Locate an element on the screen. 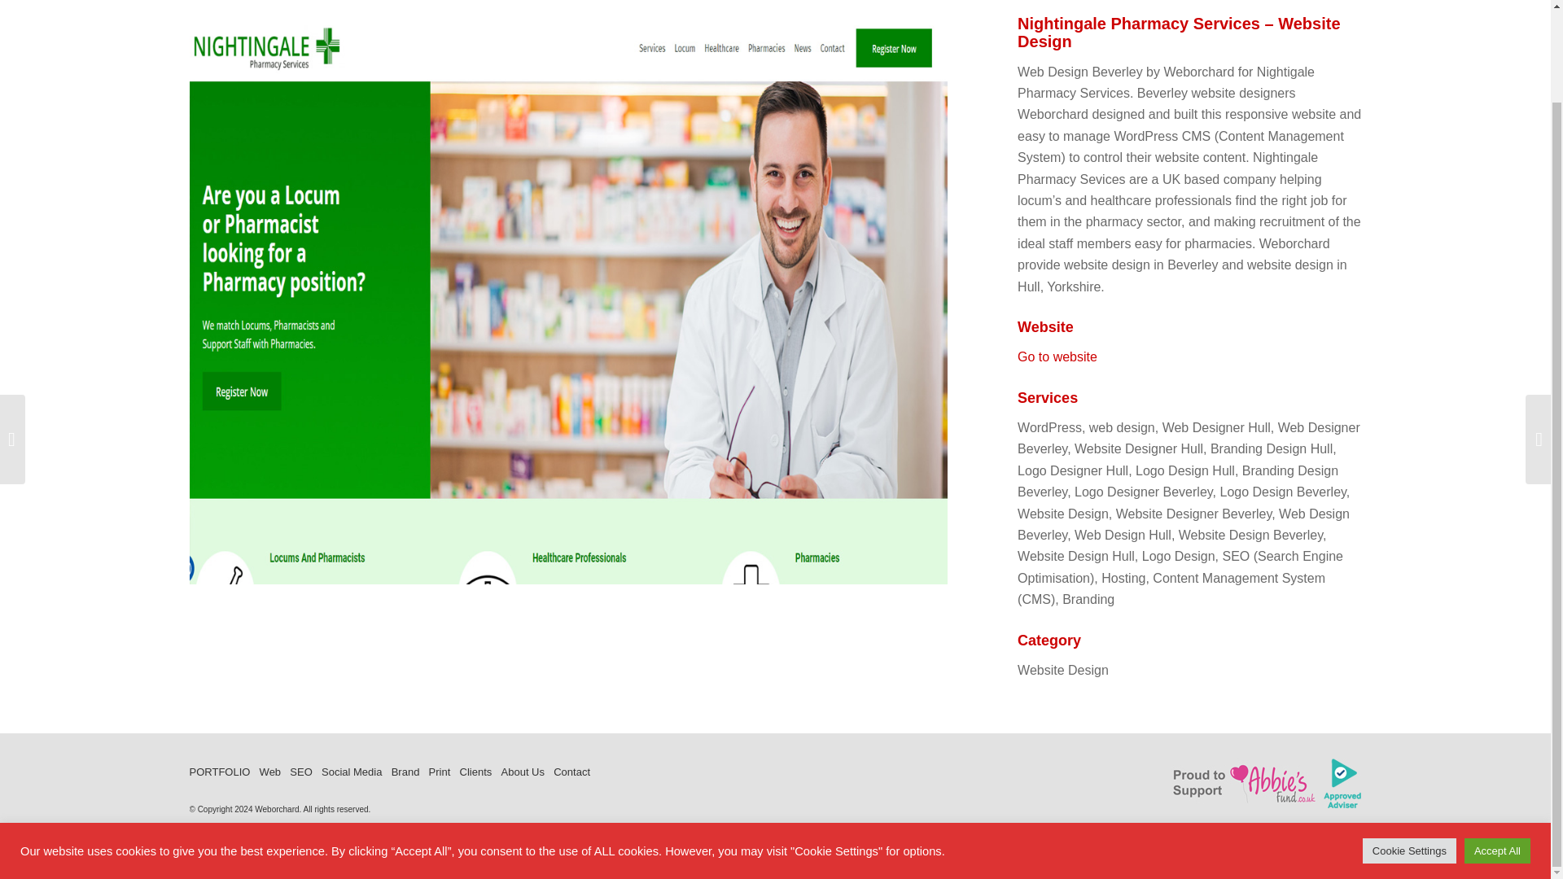 Image resolution: width=1563 pixels, height=879 pixels. Clients is located at coordinates (475, 772).